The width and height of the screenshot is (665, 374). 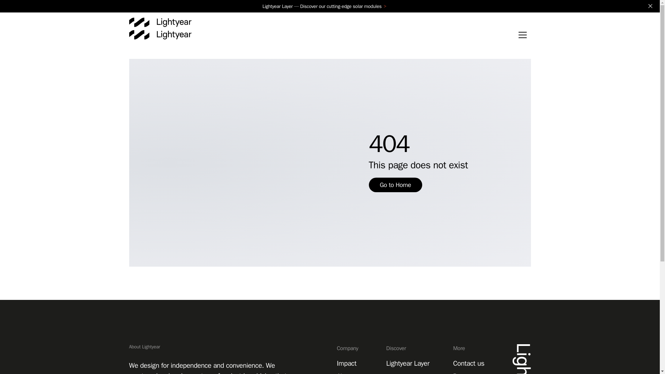 I want to click on Press, so click(x=461, y=373).